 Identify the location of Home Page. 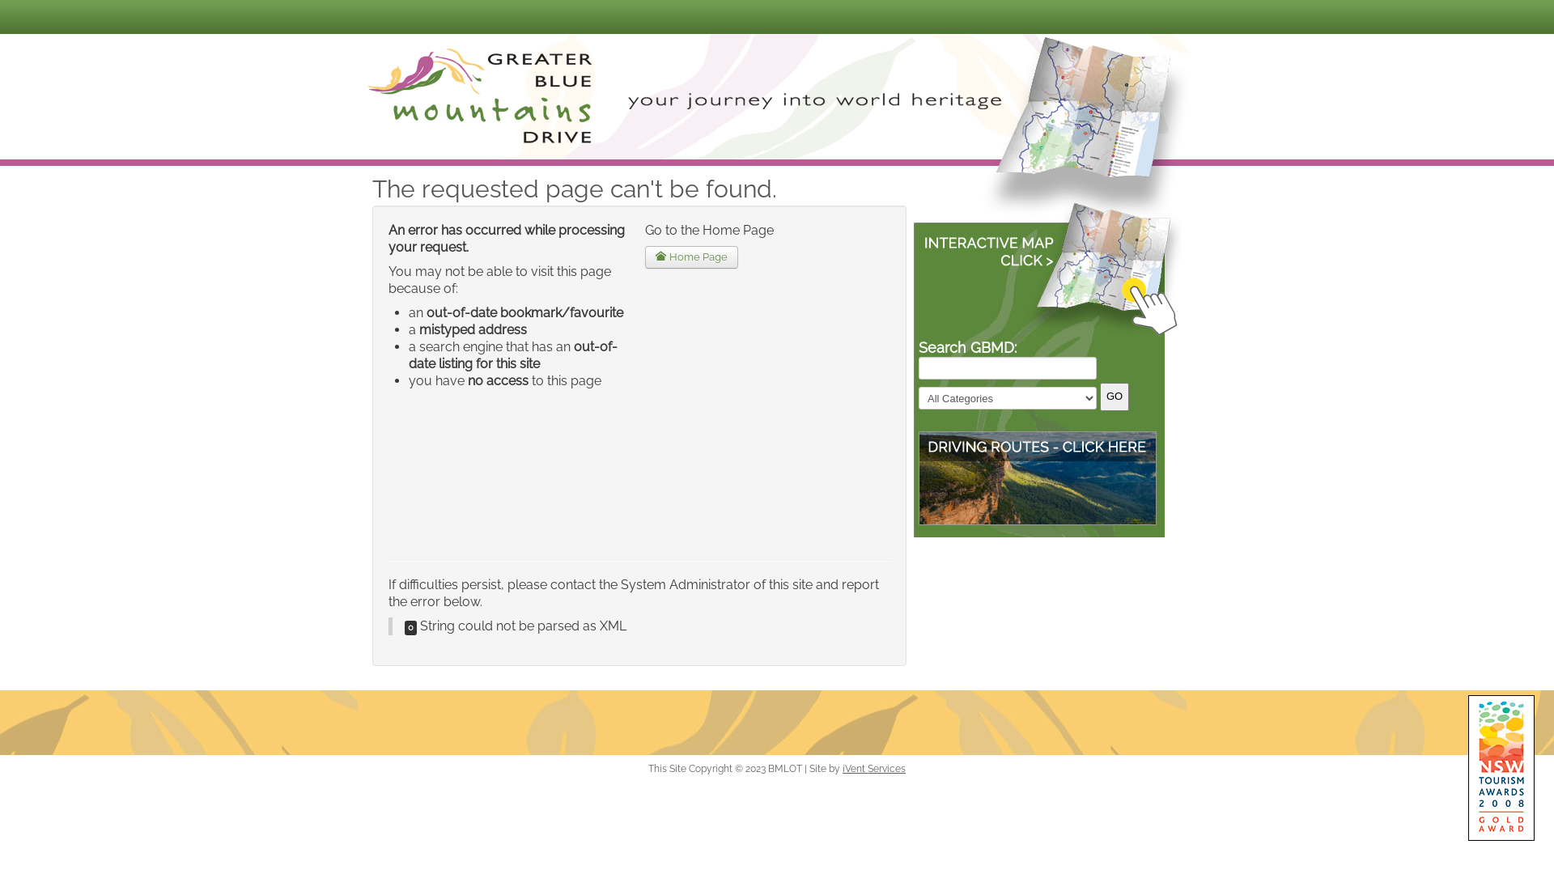
(691, 257).